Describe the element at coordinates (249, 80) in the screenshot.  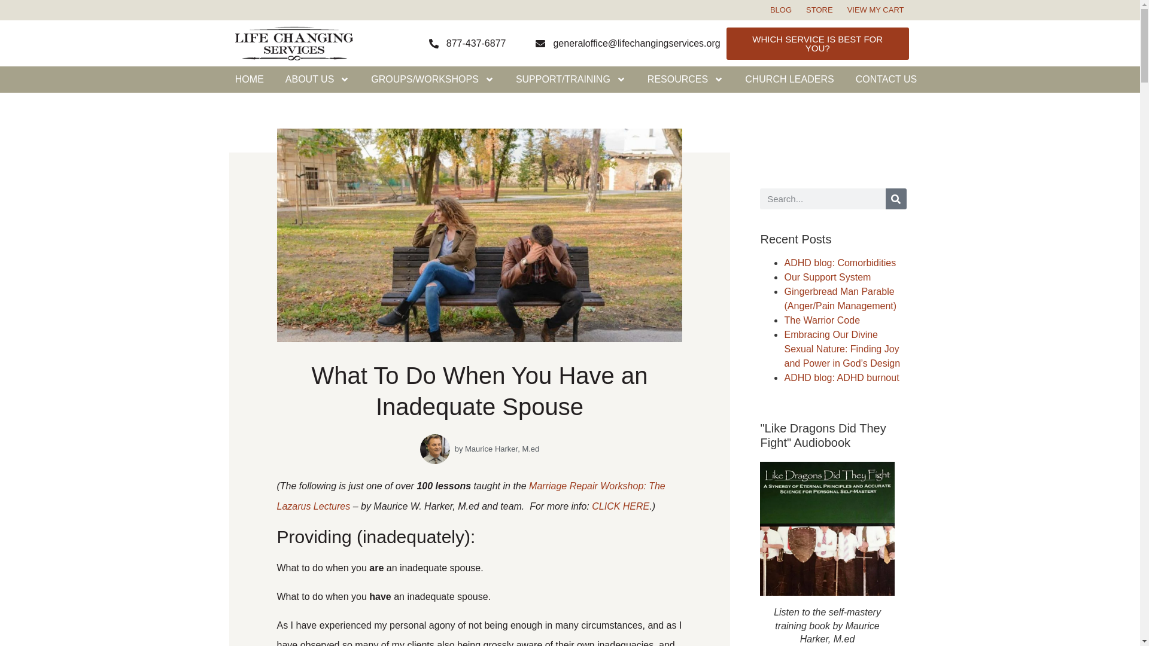
I see `HOME` at that location.